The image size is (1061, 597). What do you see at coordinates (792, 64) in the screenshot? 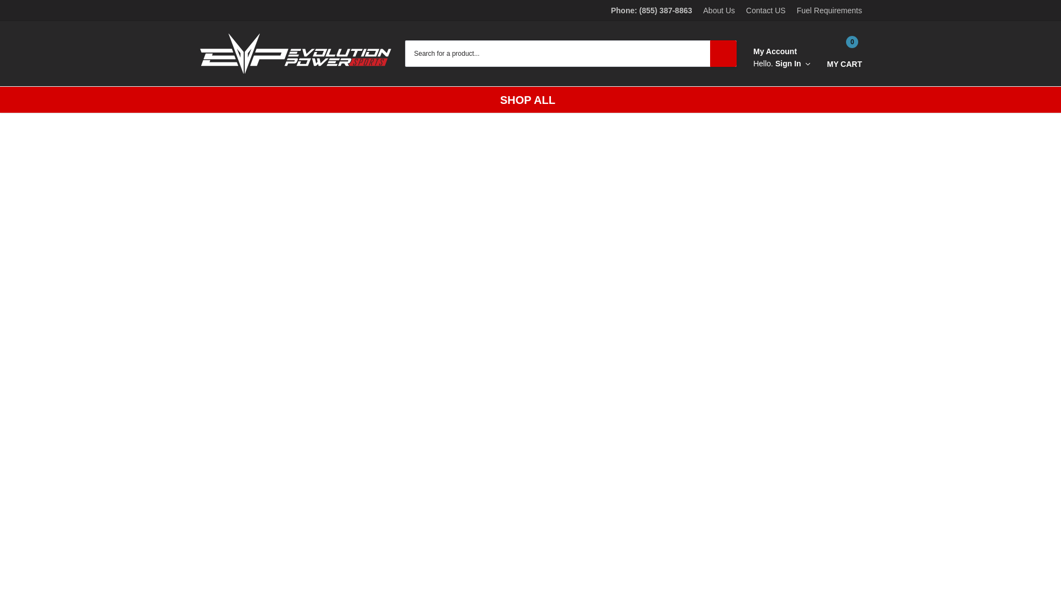
I see `SHOP ALL` at bounding box center [792, 64].